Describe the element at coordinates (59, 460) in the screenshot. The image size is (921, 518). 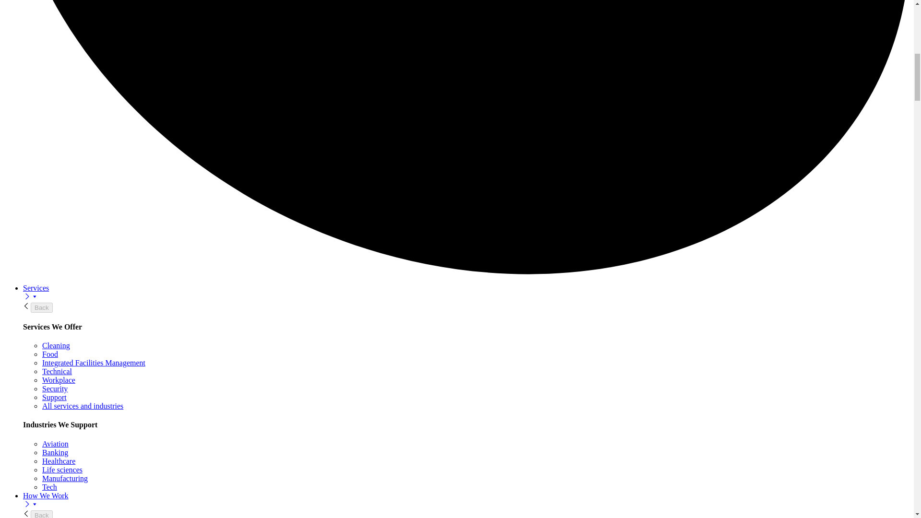
I see `Healthcare` at that location.